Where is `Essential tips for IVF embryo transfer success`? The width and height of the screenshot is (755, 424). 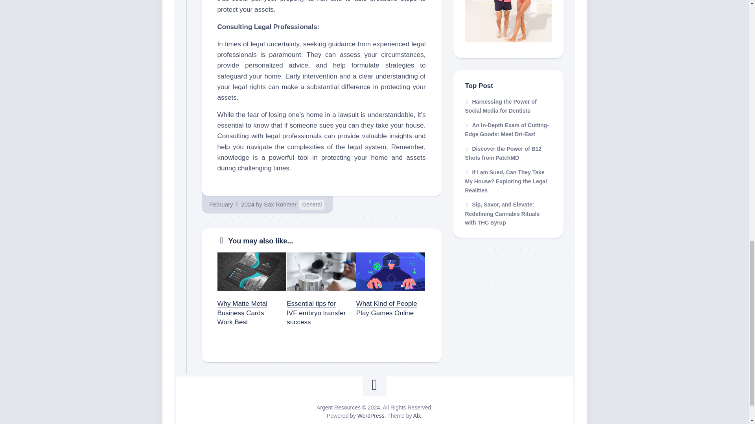 Essential tips for IVF embryo transfer success is located at coordinates (316, 313).